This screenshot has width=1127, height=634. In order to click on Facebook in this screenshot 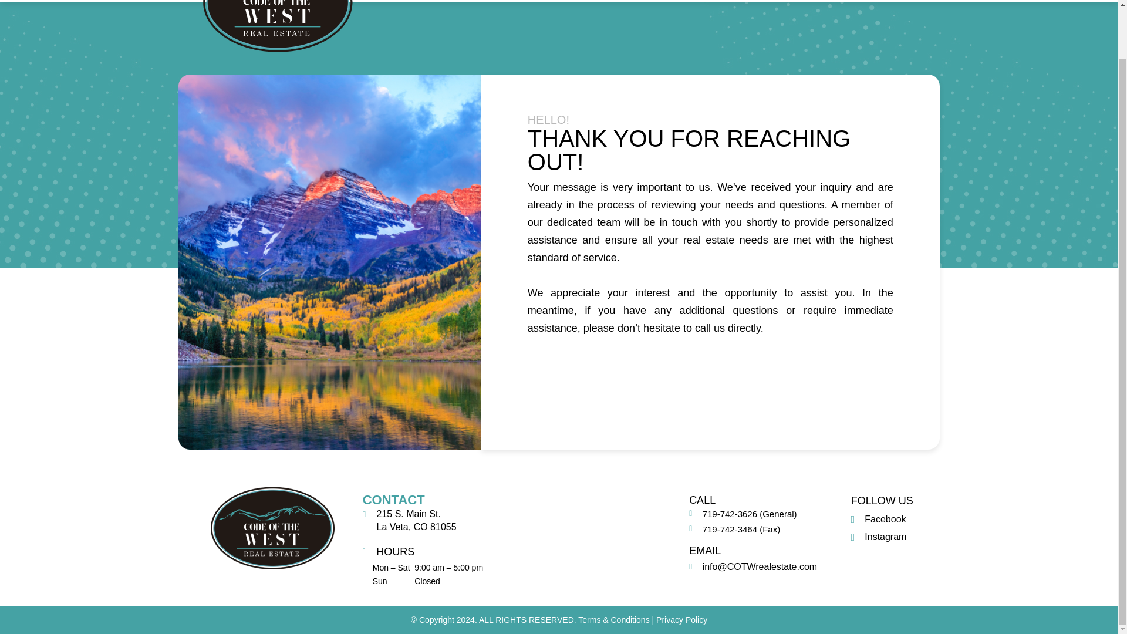, I will do `click(878, 519)`.